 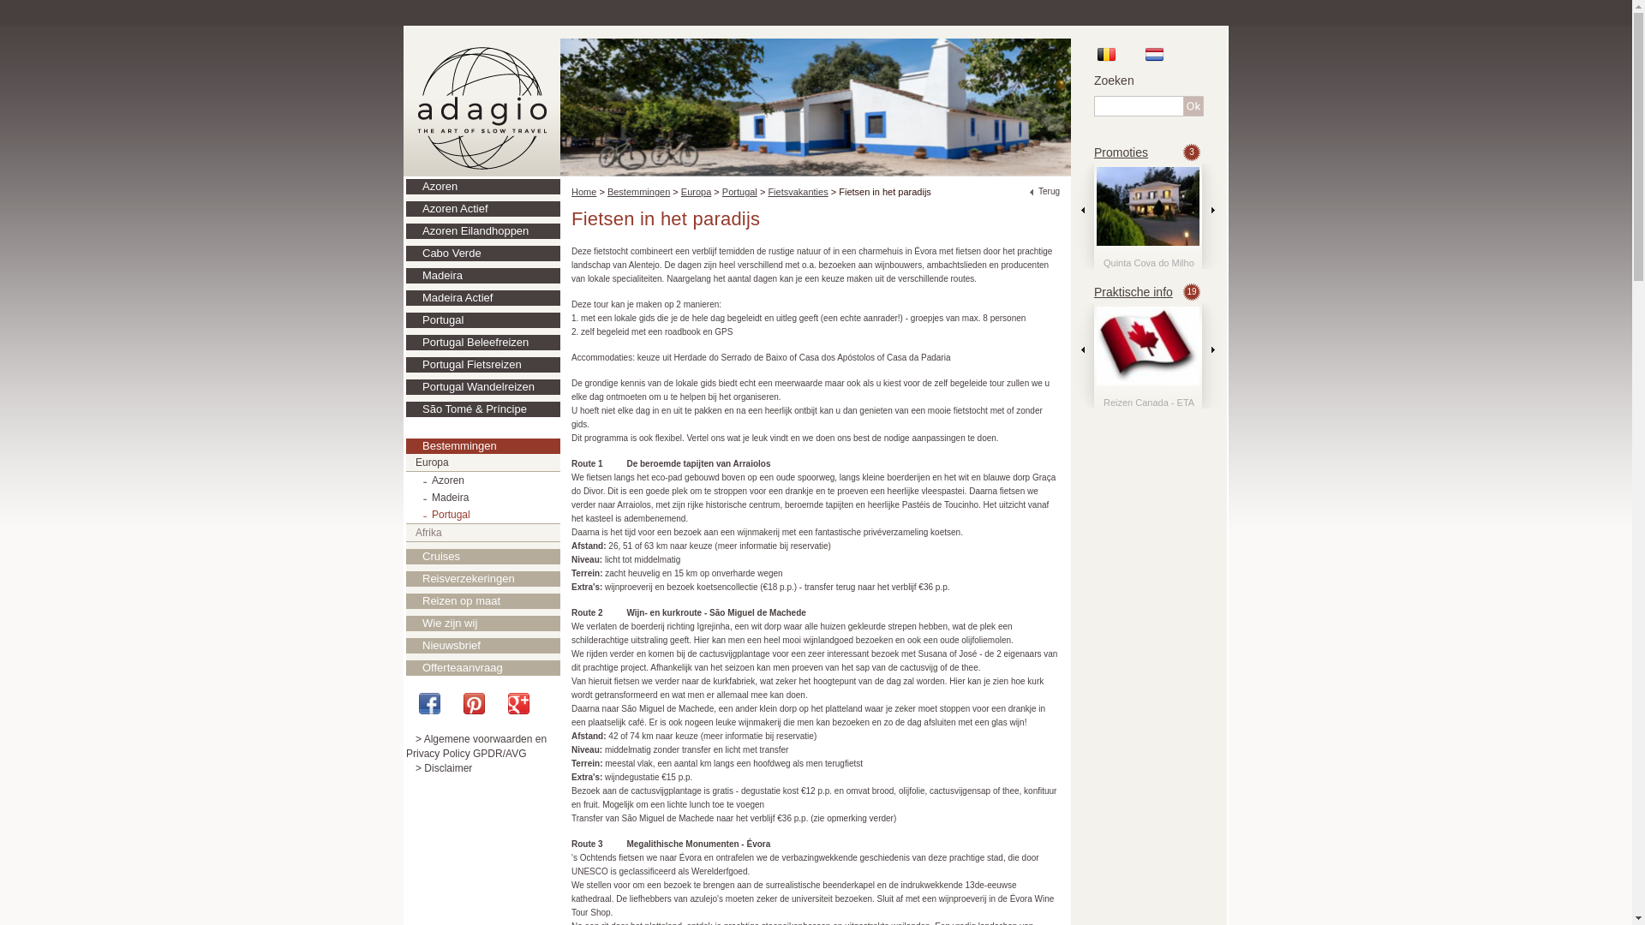 I want to click on Terug, so click(x=1045, y=192).